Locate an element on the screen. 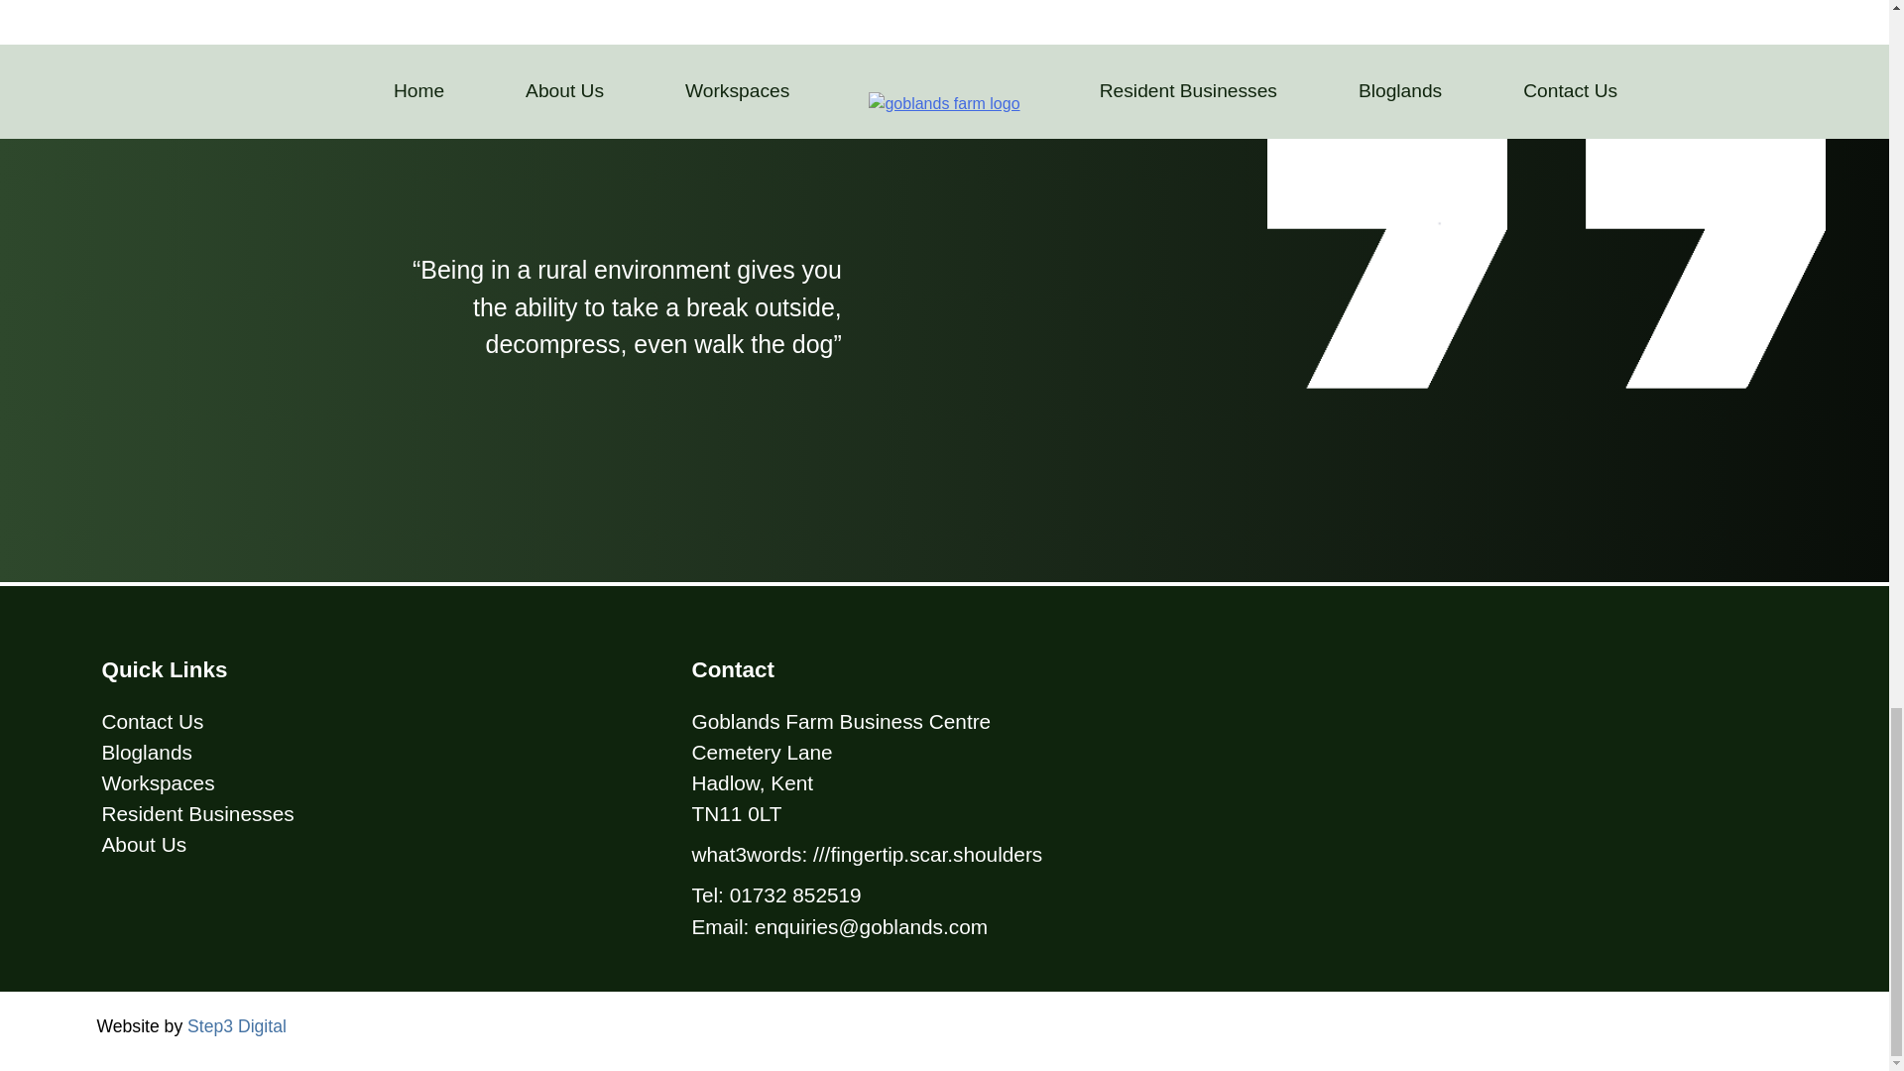 This screenshot has height=1071, width=1904. 01732 852519 is located at coordinates (795, 894).